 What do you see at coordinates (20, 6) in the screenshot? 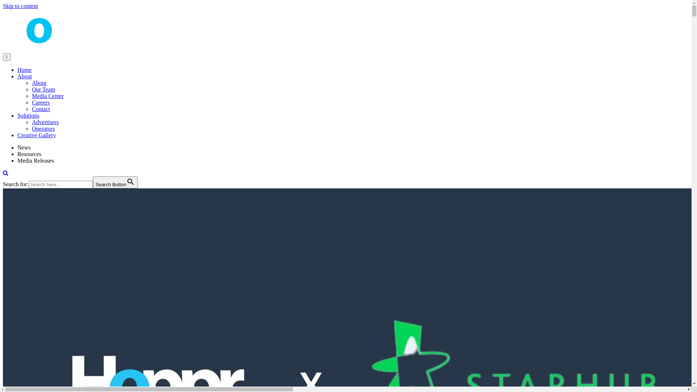
I see `Skip to content` at bounding box center [20, 6].